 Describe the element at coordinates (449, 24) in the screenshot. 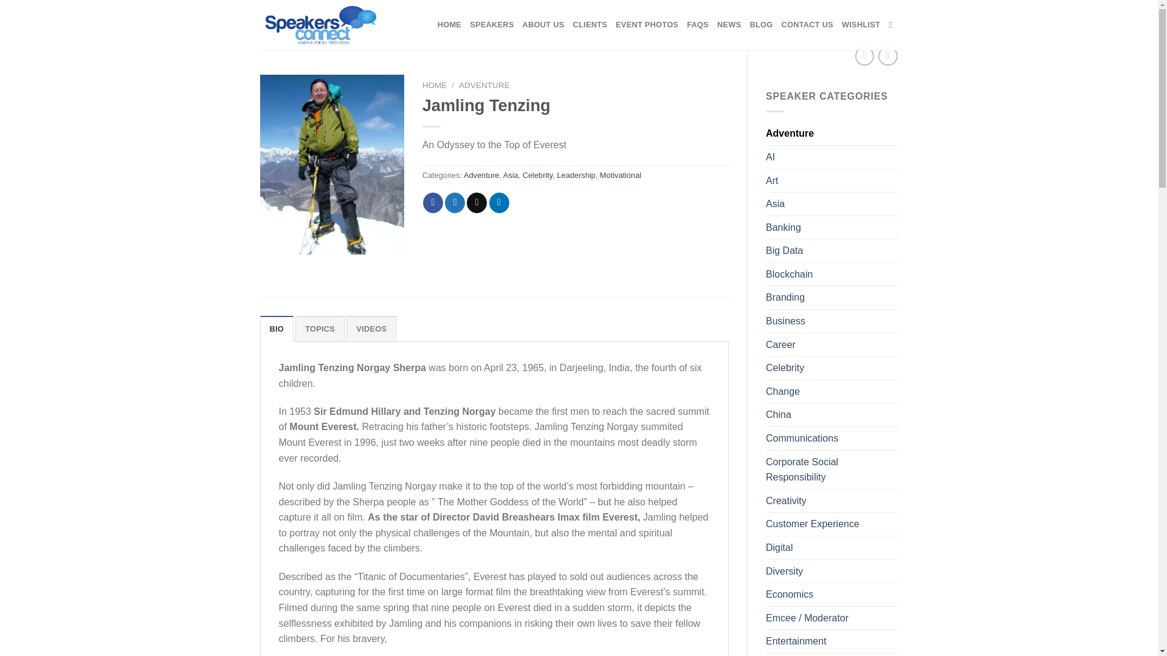

I see `HOME` at that location.